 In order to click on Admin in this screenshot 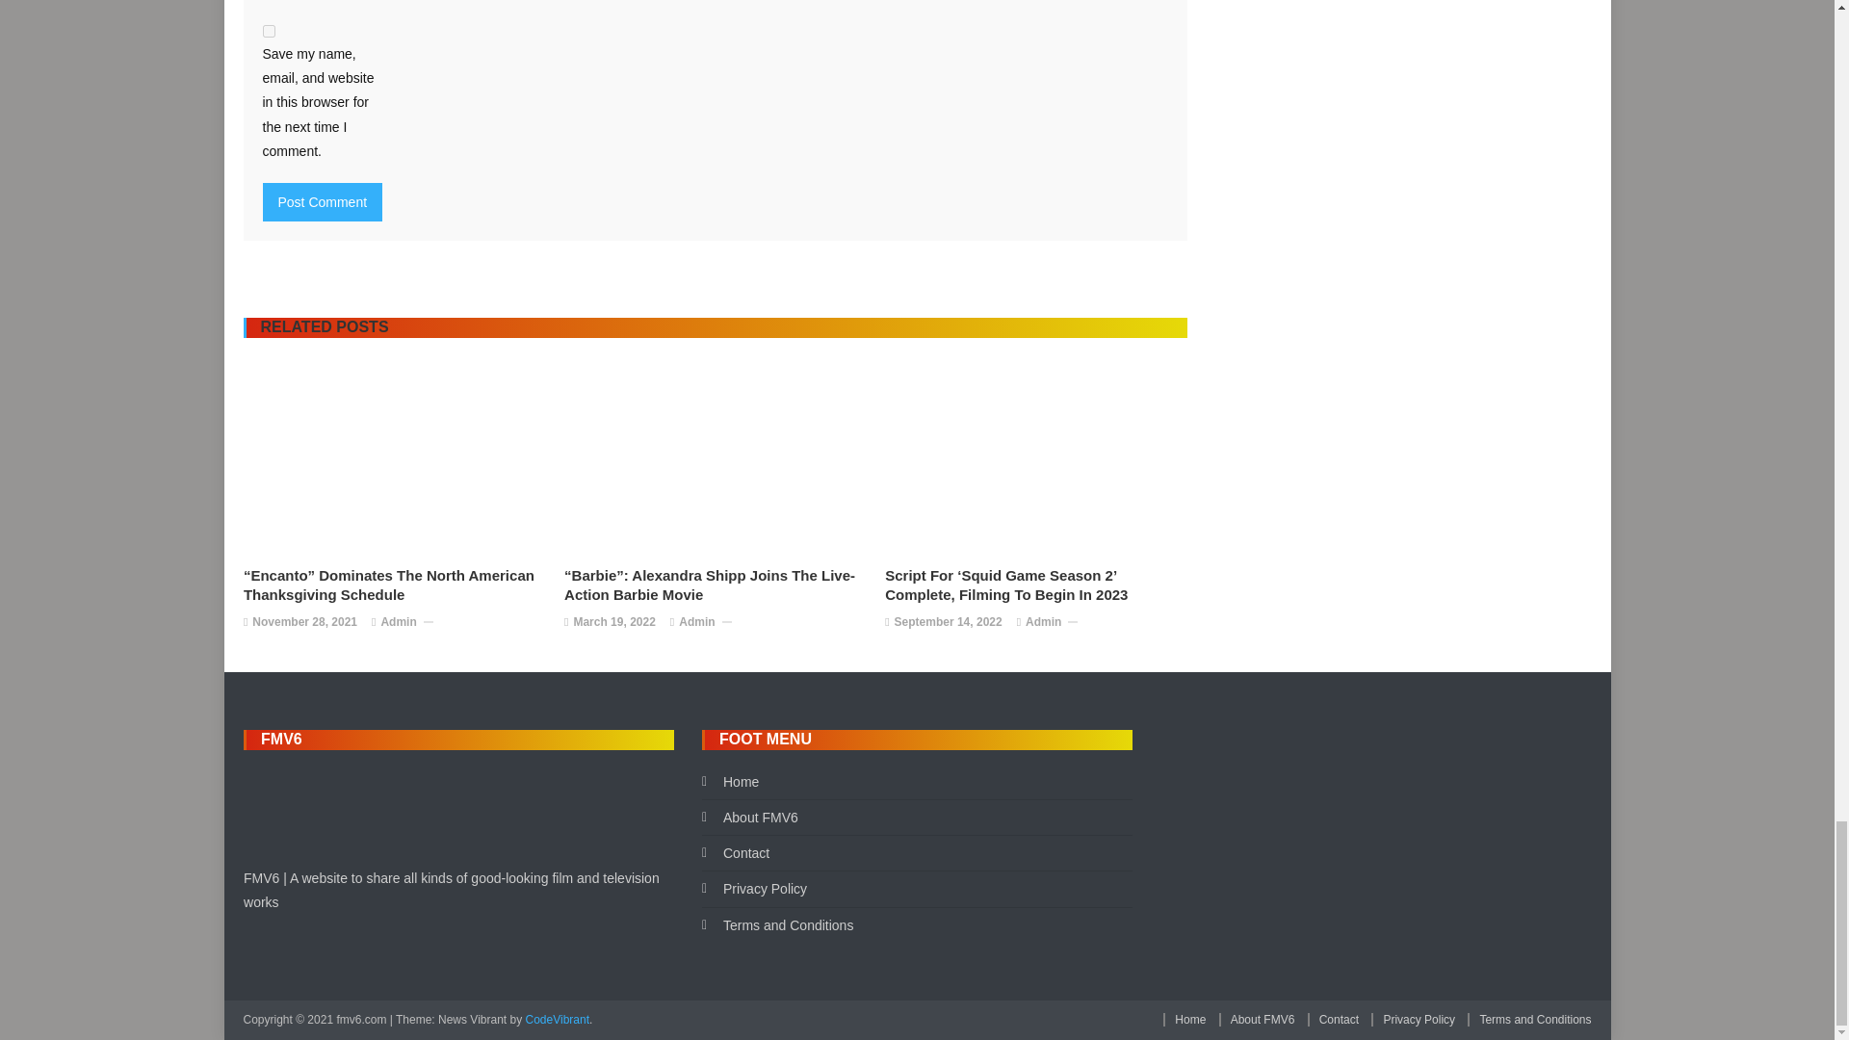, I will do `click(695, 622)`.